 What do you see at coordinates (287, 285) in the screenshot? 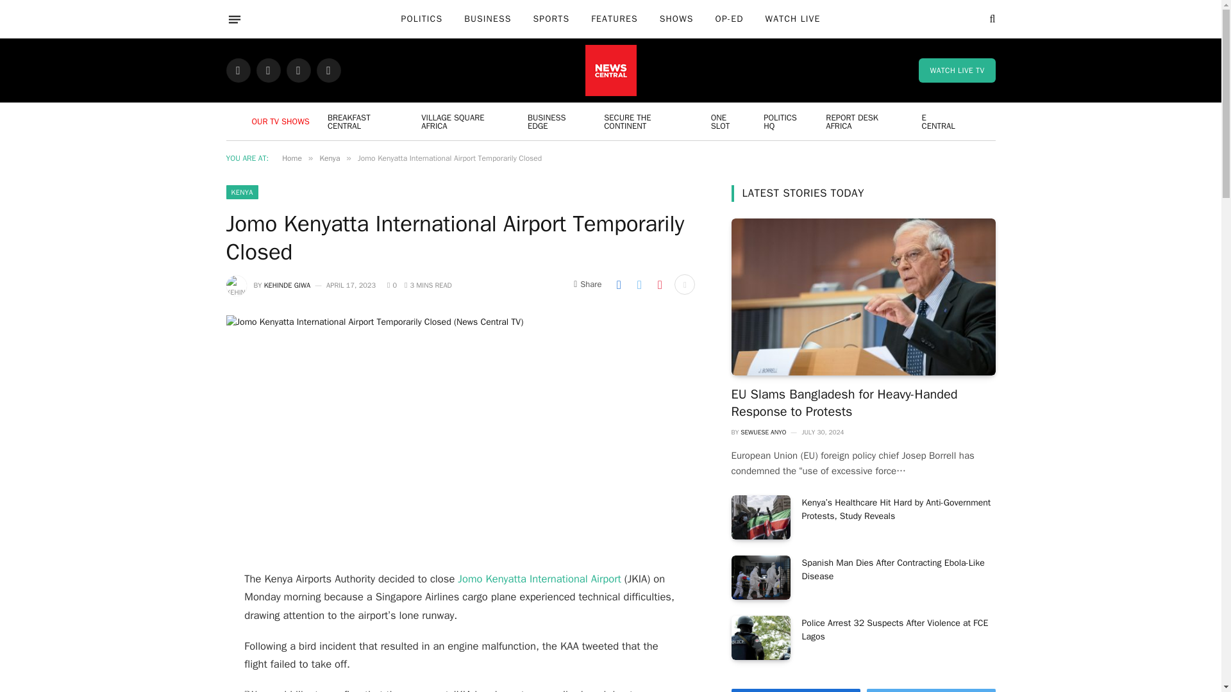
I see `KEHINDE GIWA` at bounding box center [287, 285].